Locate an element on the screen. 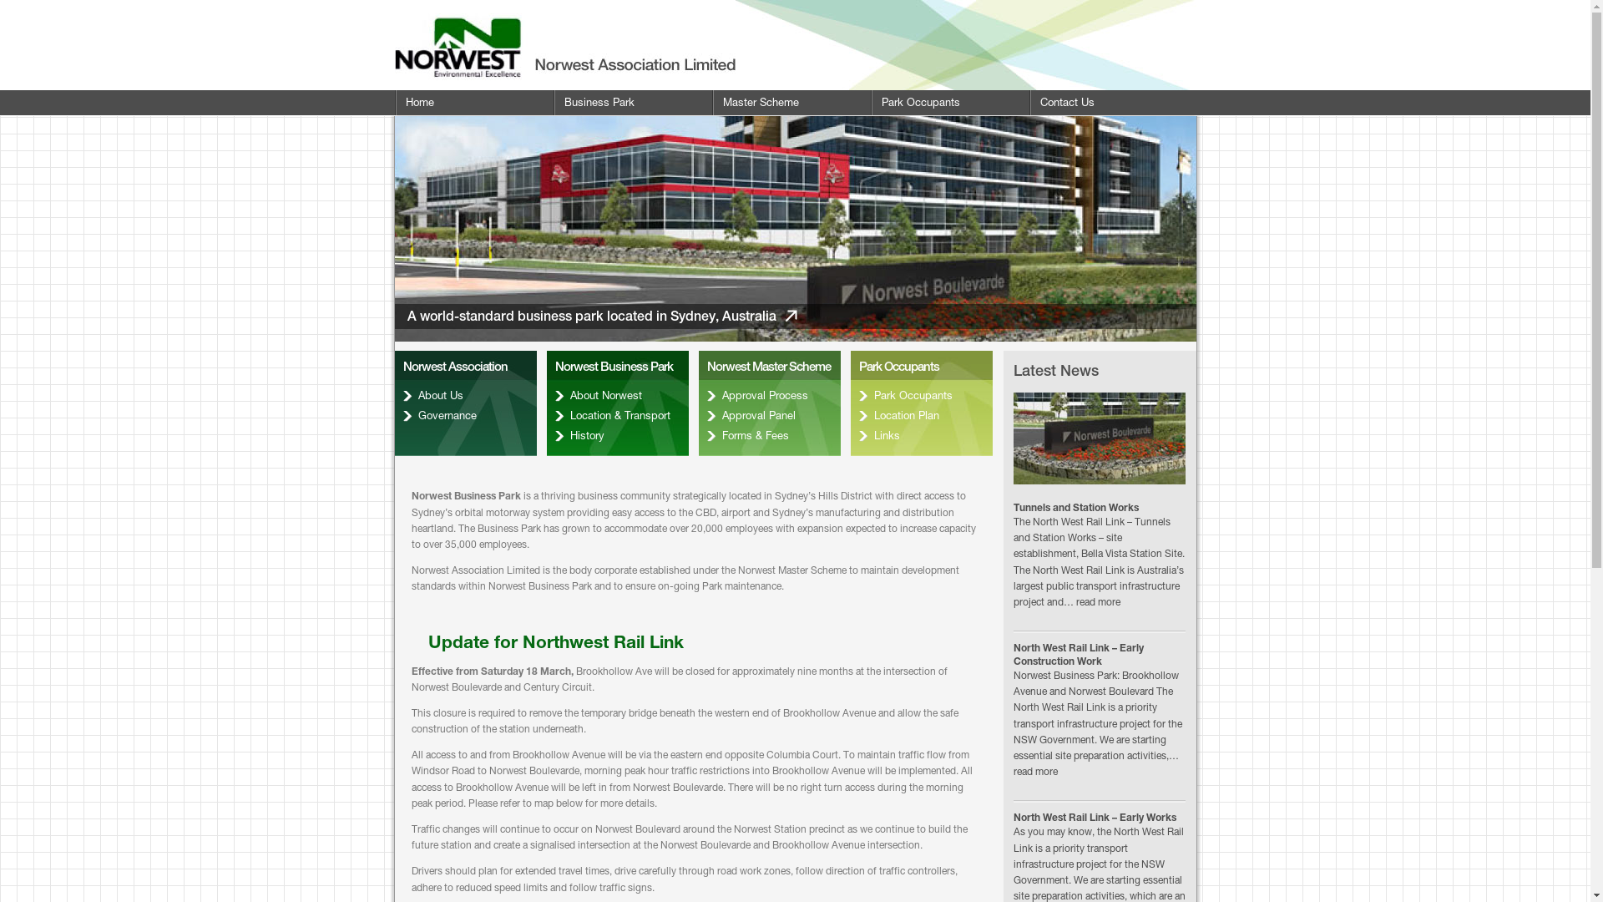  read more is located at coordinates (1097, 602).